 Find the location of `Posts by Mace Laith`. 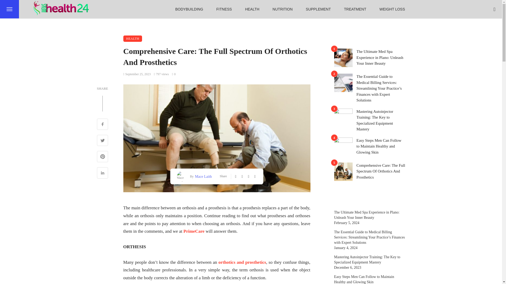

Posts by Mace Laith is located at coordinates (203, 176).